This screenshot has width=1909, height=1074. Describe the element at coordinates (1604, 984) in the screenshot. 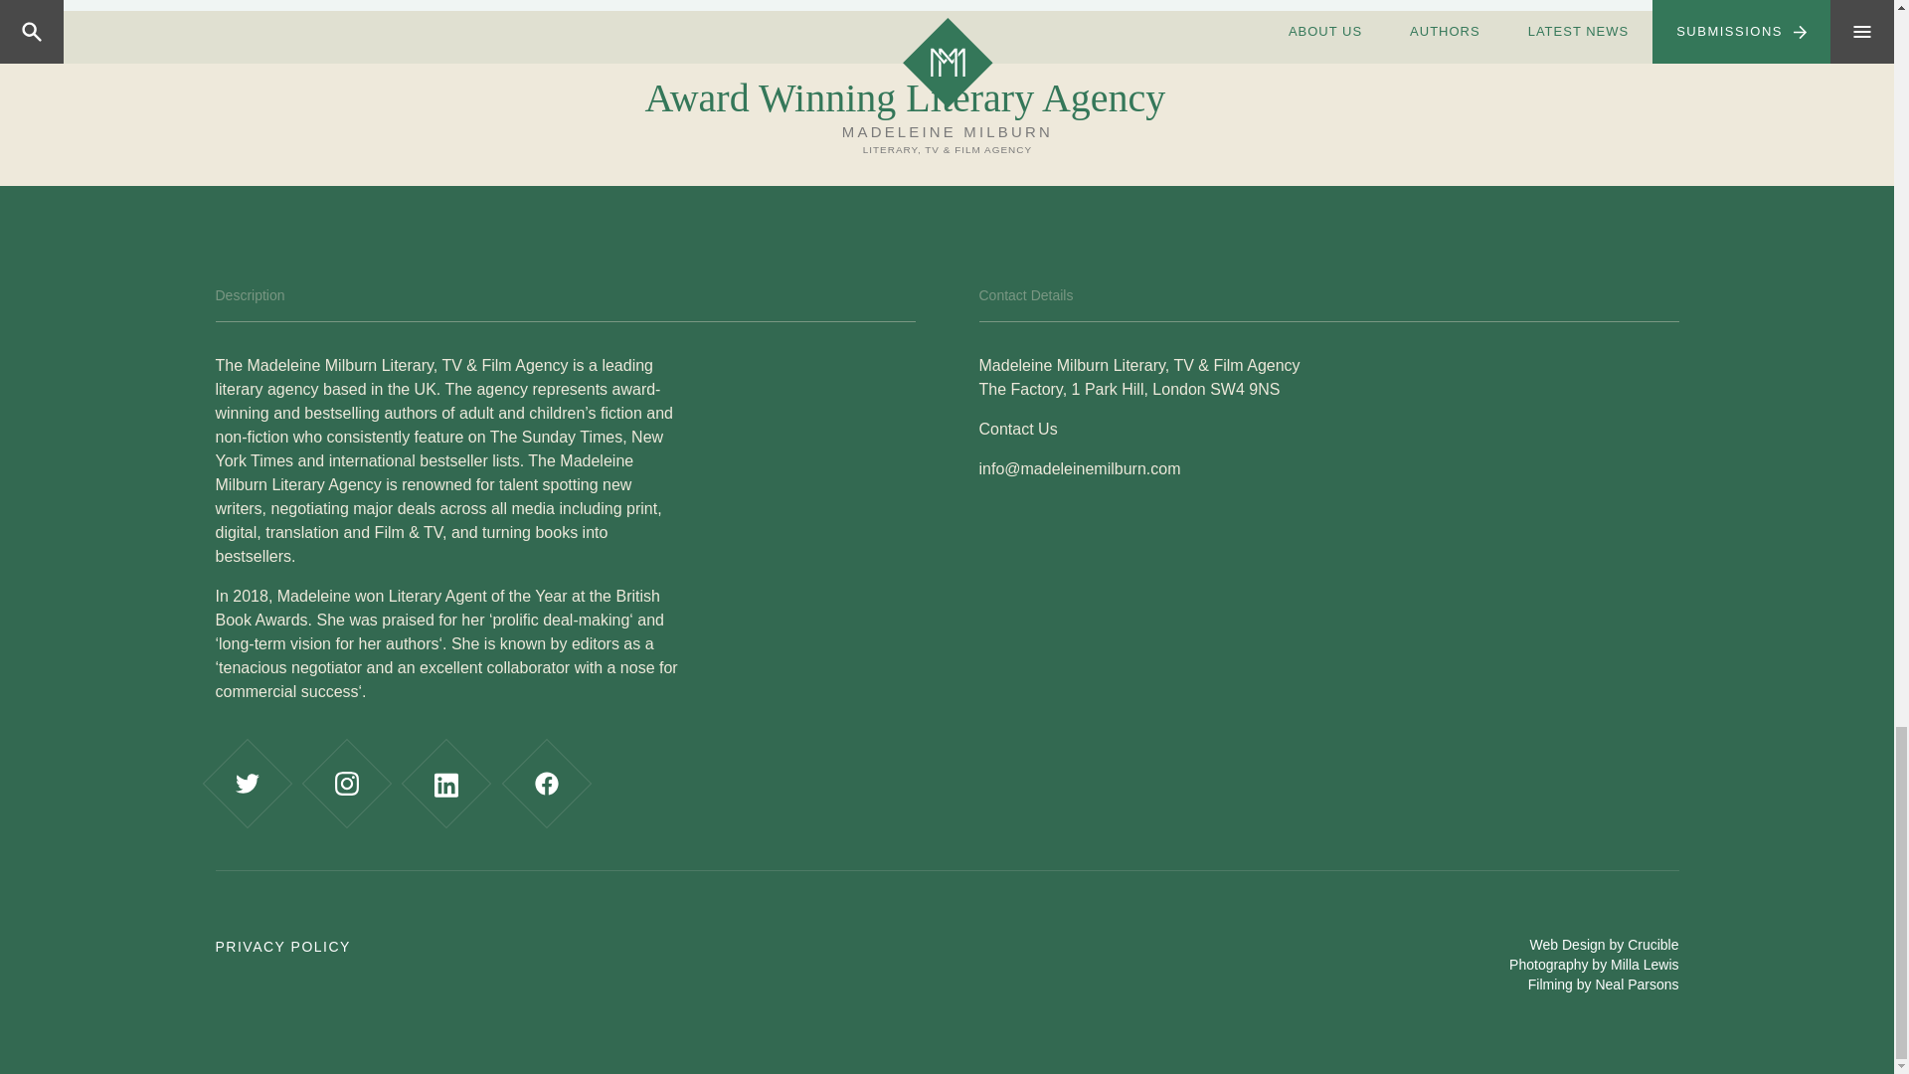

I see `Filming by Neal Parsons` at that location.